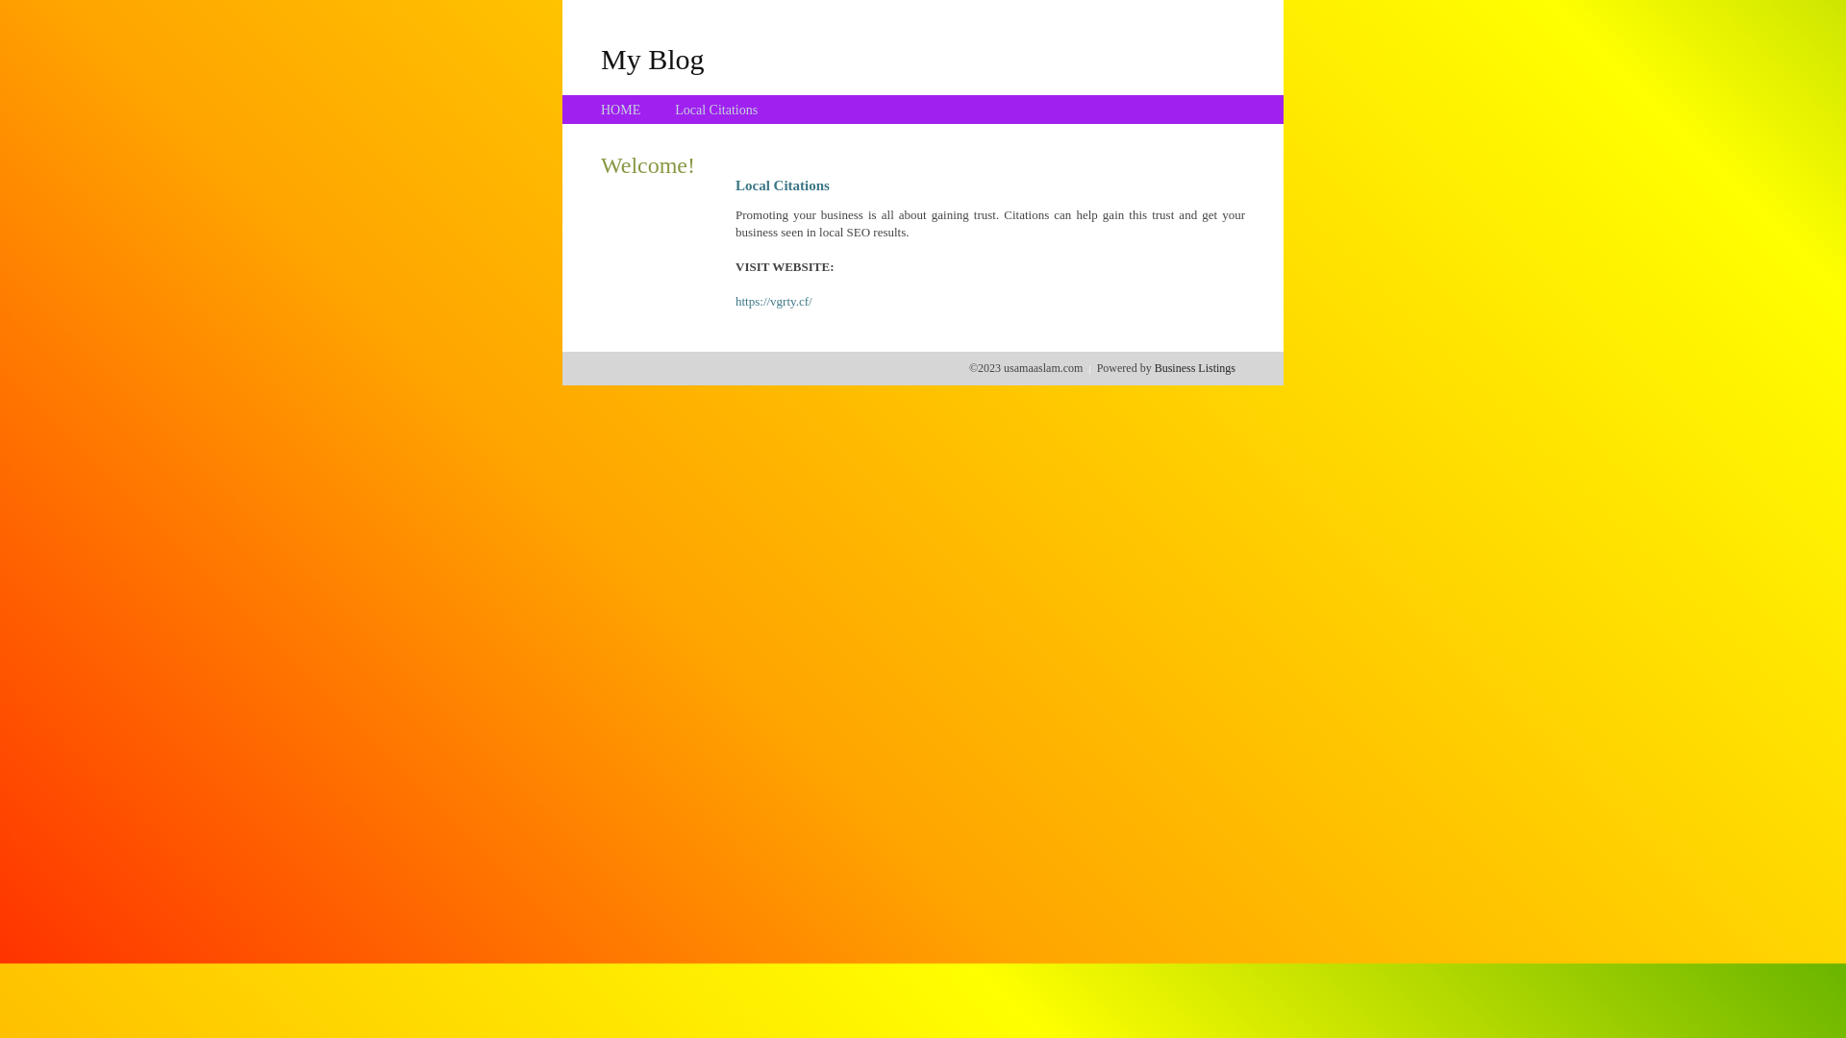 The image size is (1846, 1038). Describe the element at coordinates (774, 302) in the screenshot. I see `https://vgrty.cf/` at that location.